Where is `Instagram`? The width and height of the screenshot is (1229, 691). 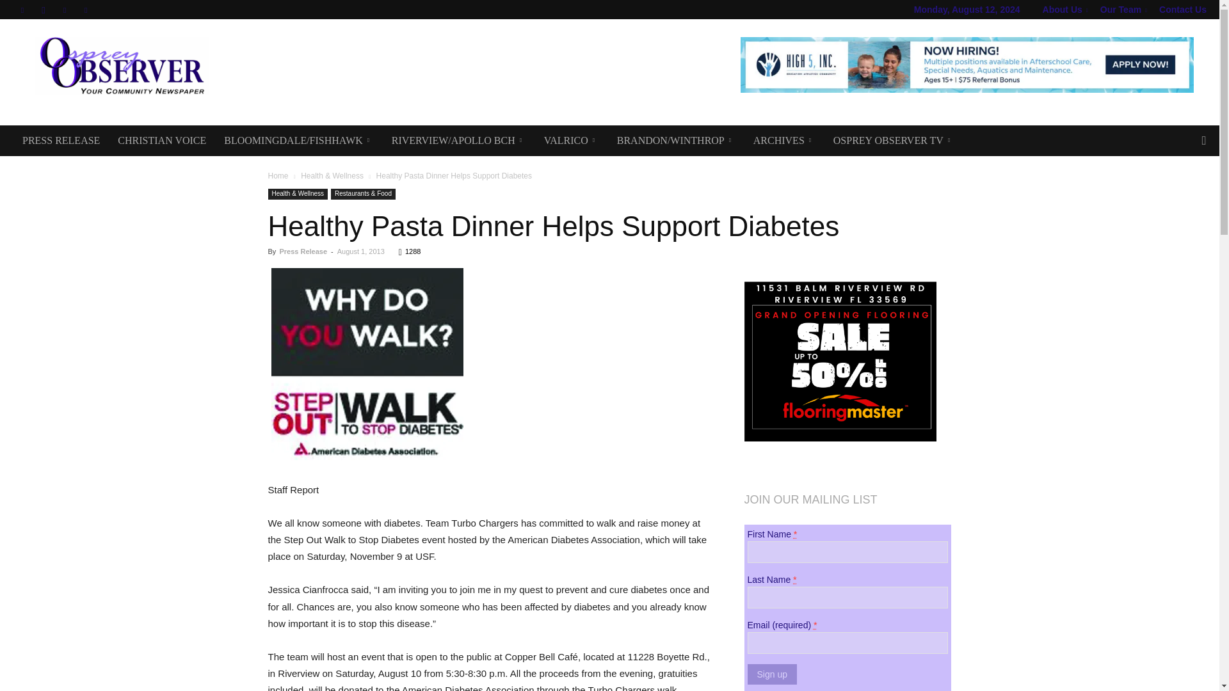
Instagram is located at coordinates (44, 10).